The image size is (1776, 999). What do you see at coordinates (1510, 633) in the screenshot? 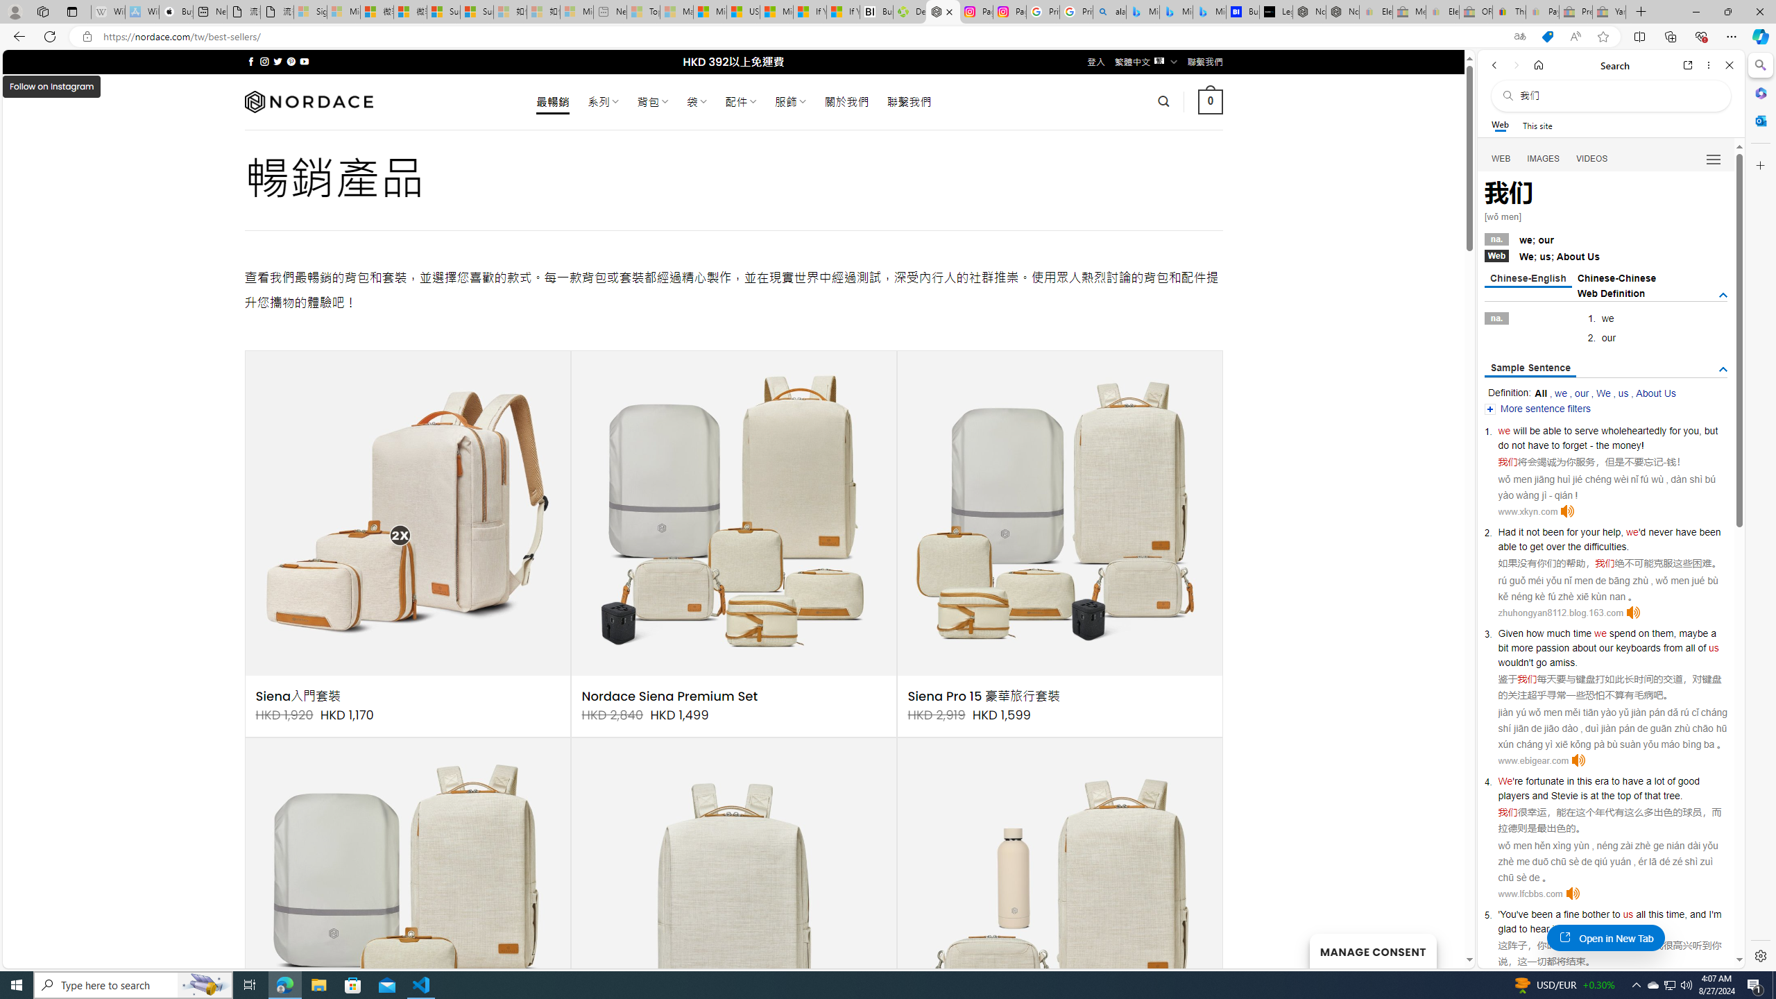
I see `Given` at bounding box center [1510, 633].